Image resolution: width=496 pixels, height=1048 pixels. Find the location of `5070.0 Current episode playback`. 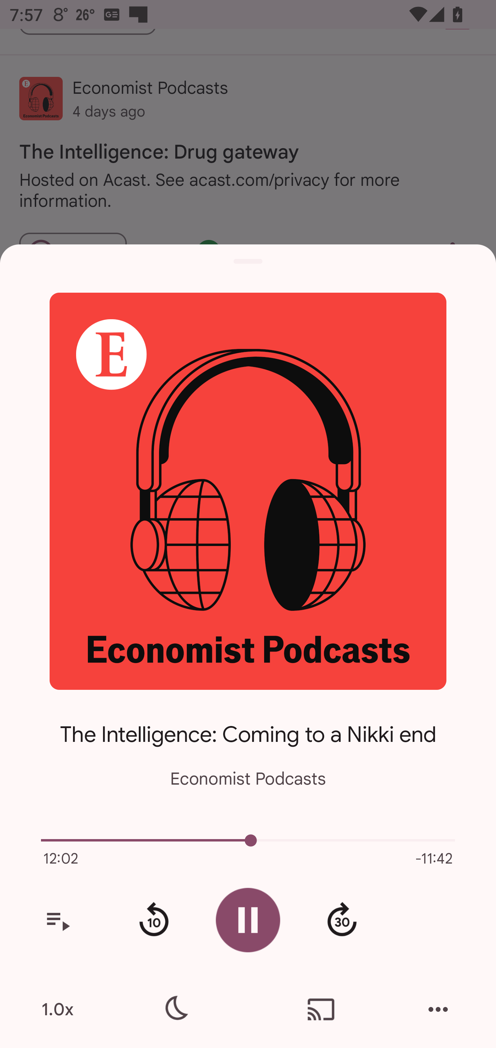

5070.0 Current episode playback is located at coordinates (248, 840).